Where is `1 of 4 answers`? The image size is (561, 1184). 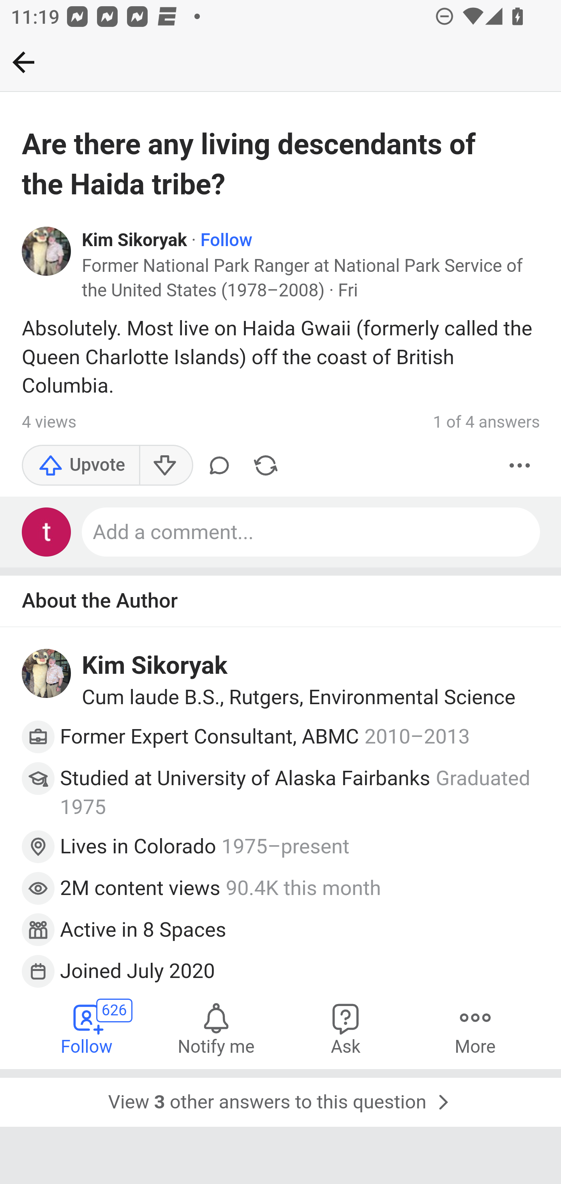
1 of 4 answers is located at coordinates (486, 422).